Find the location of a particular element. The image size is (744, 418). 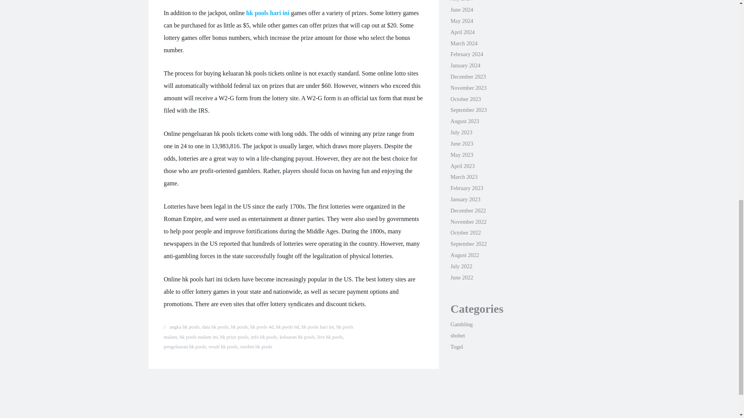

keluaran hk pools is located at coordinates (297, 337).